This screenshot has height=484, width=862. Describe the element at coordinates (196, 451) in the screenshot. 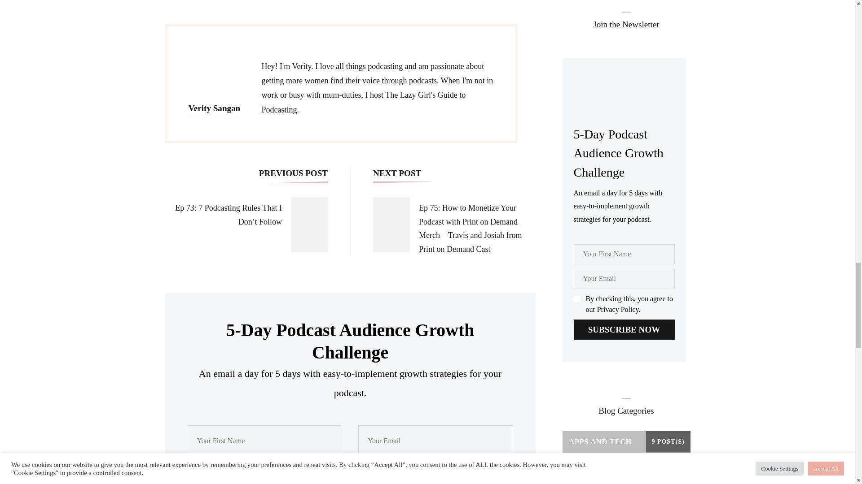

I see `00:02:50` at that location.